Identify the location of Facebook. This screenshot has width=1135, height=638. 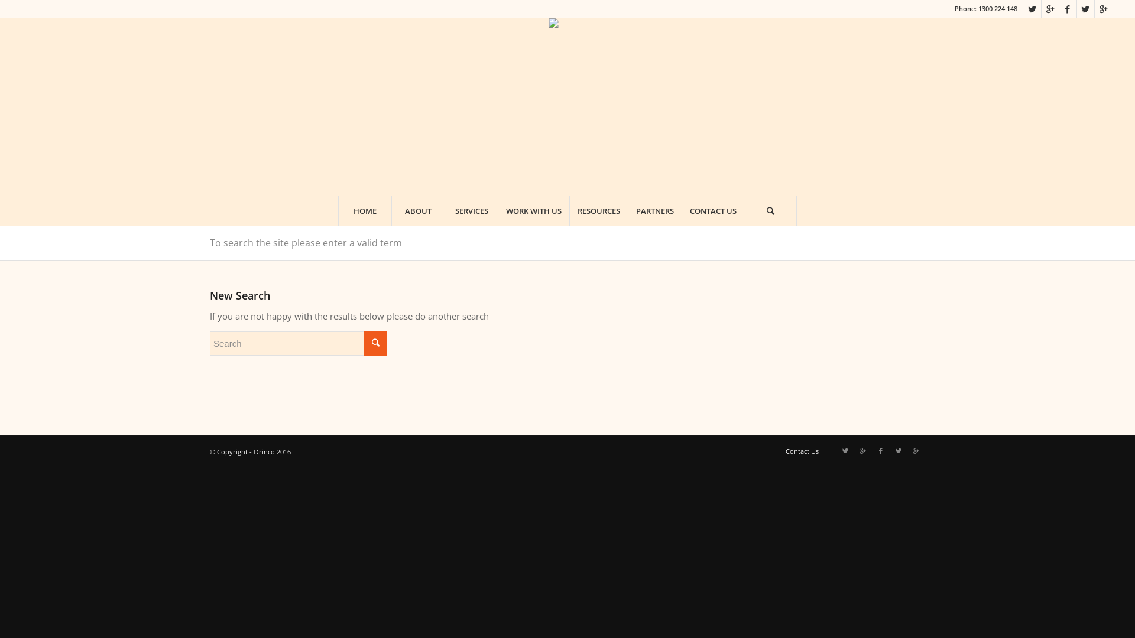
(881, 450).